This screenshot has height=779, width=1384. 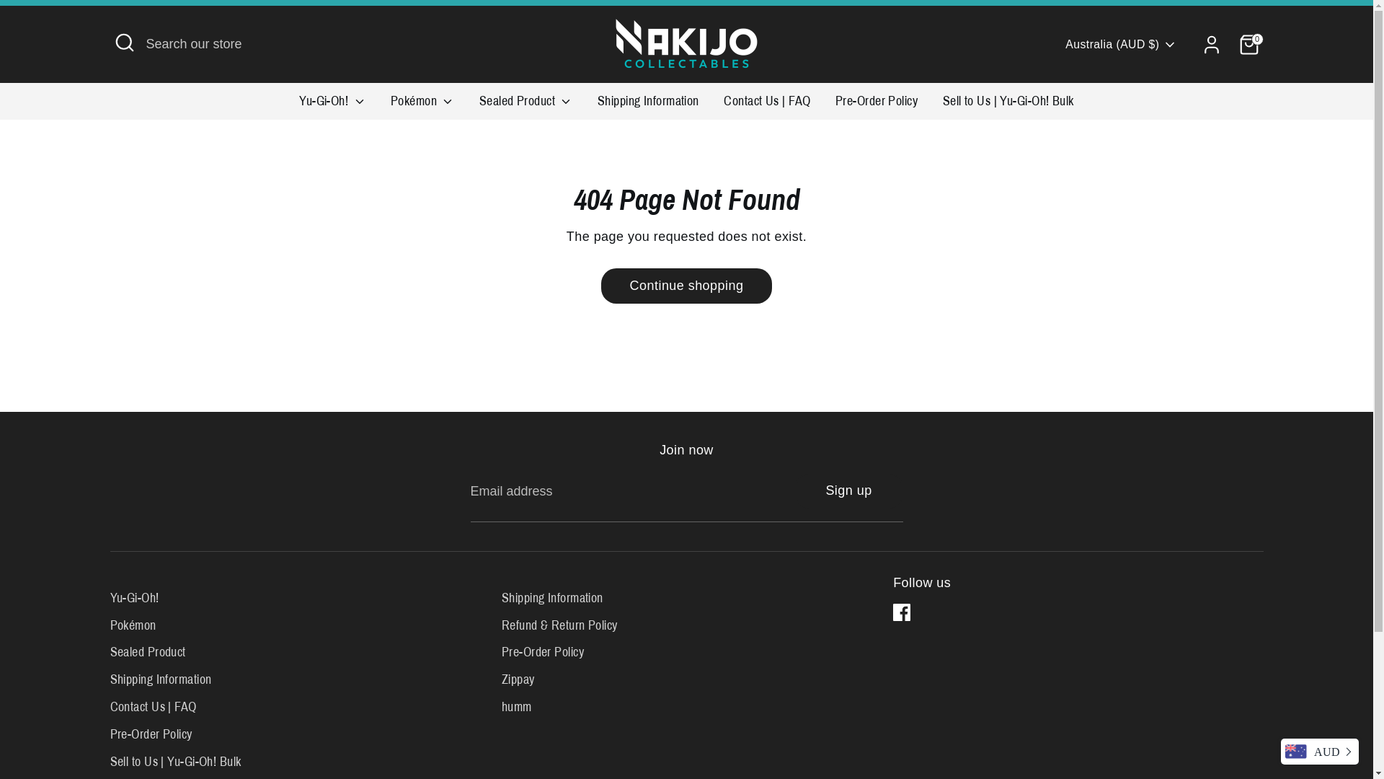 I want to click on Yu-Gi-Oh!, so click(x=134, y=598).